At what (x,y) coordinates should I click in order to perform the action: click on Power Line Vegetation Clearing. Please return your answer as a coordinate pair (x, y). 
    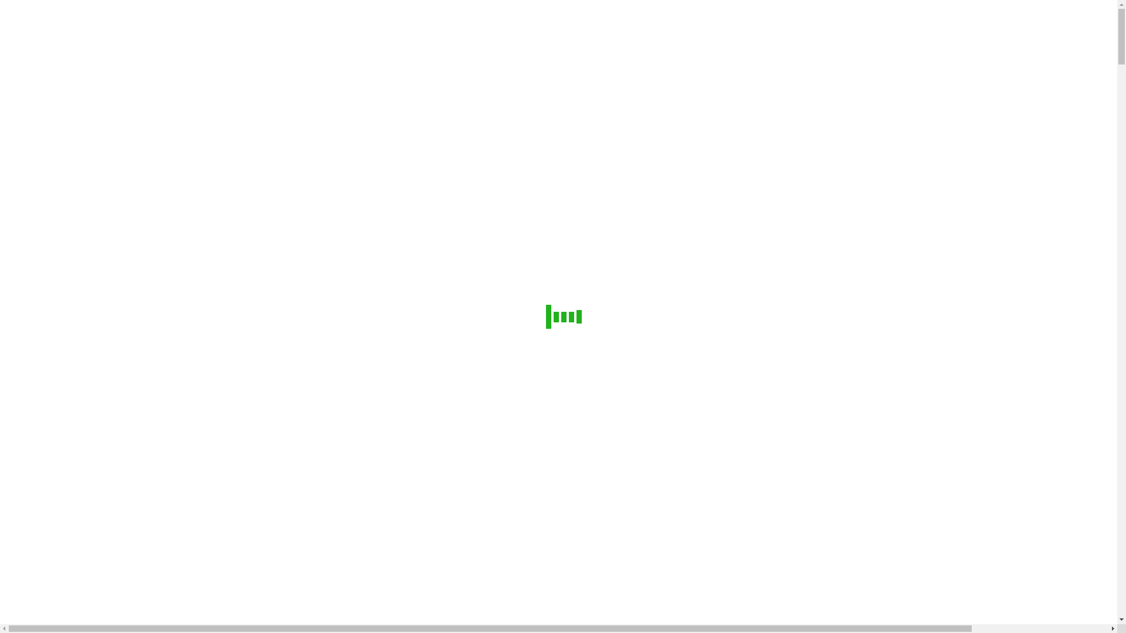
    Looking at the image, I should click on (135, 336).